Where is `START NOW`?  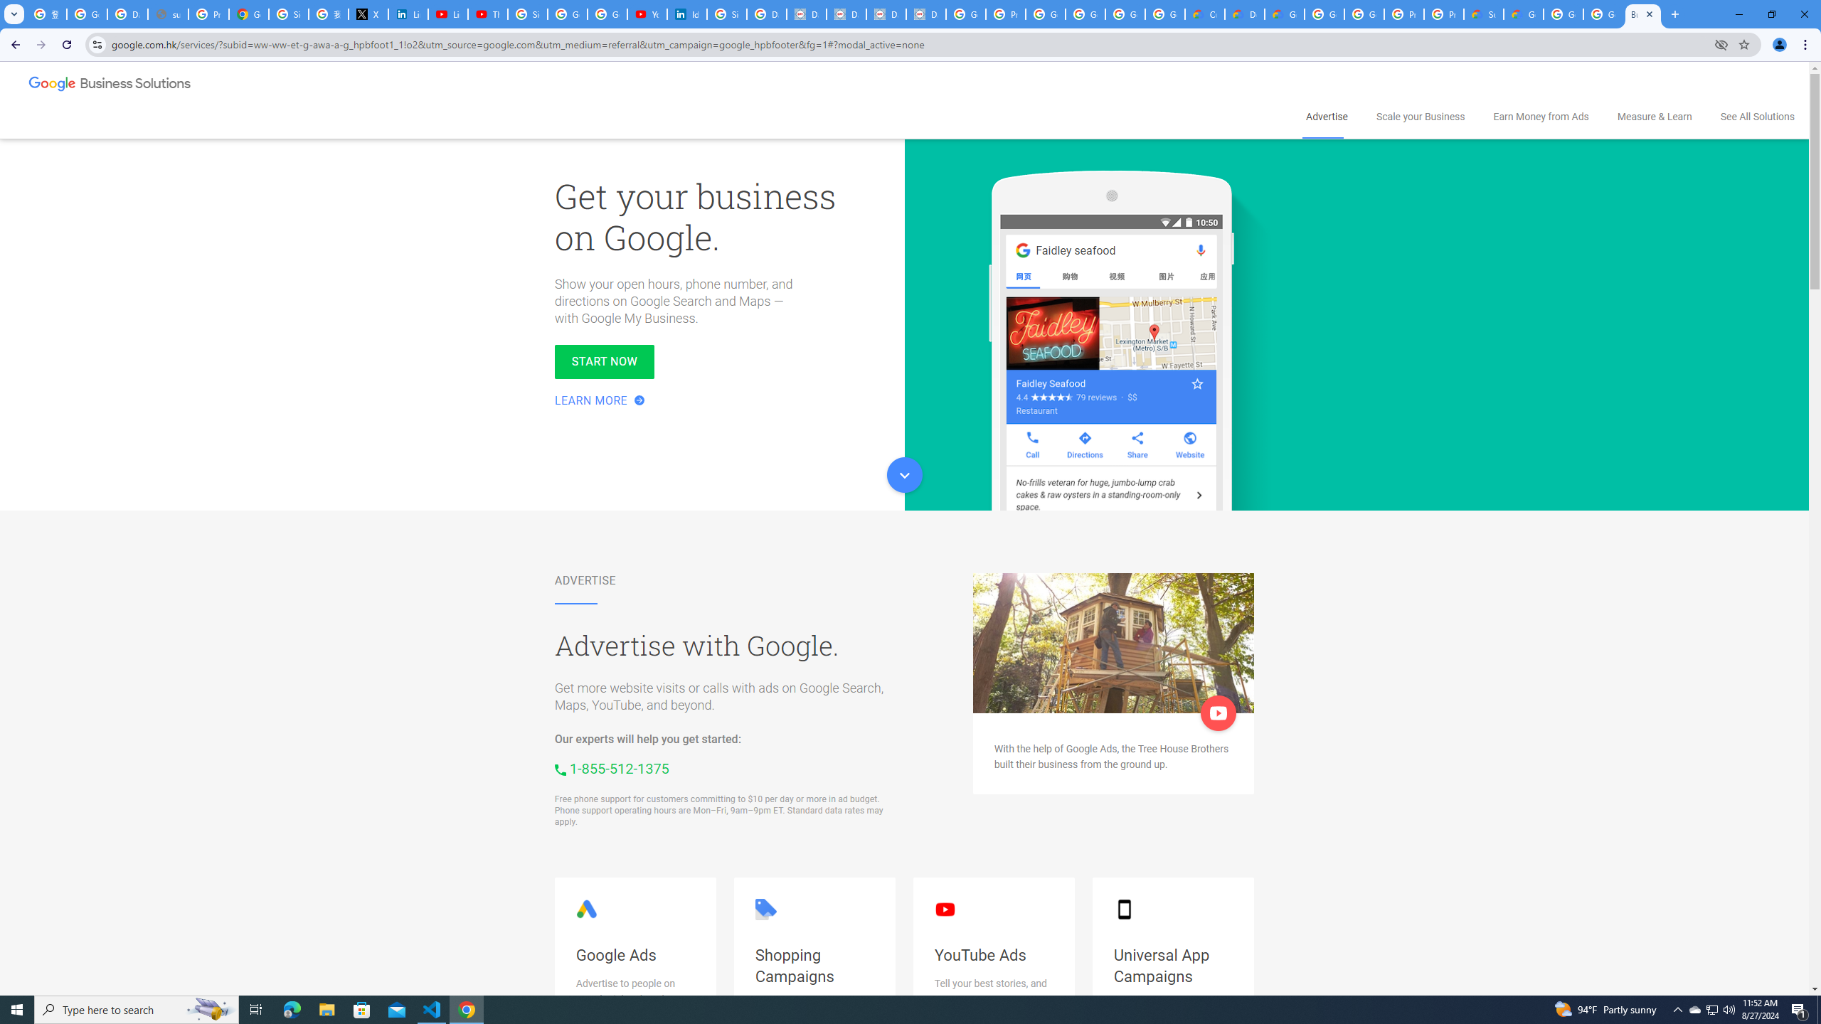
START NOW is located at coordinates (605, 361).